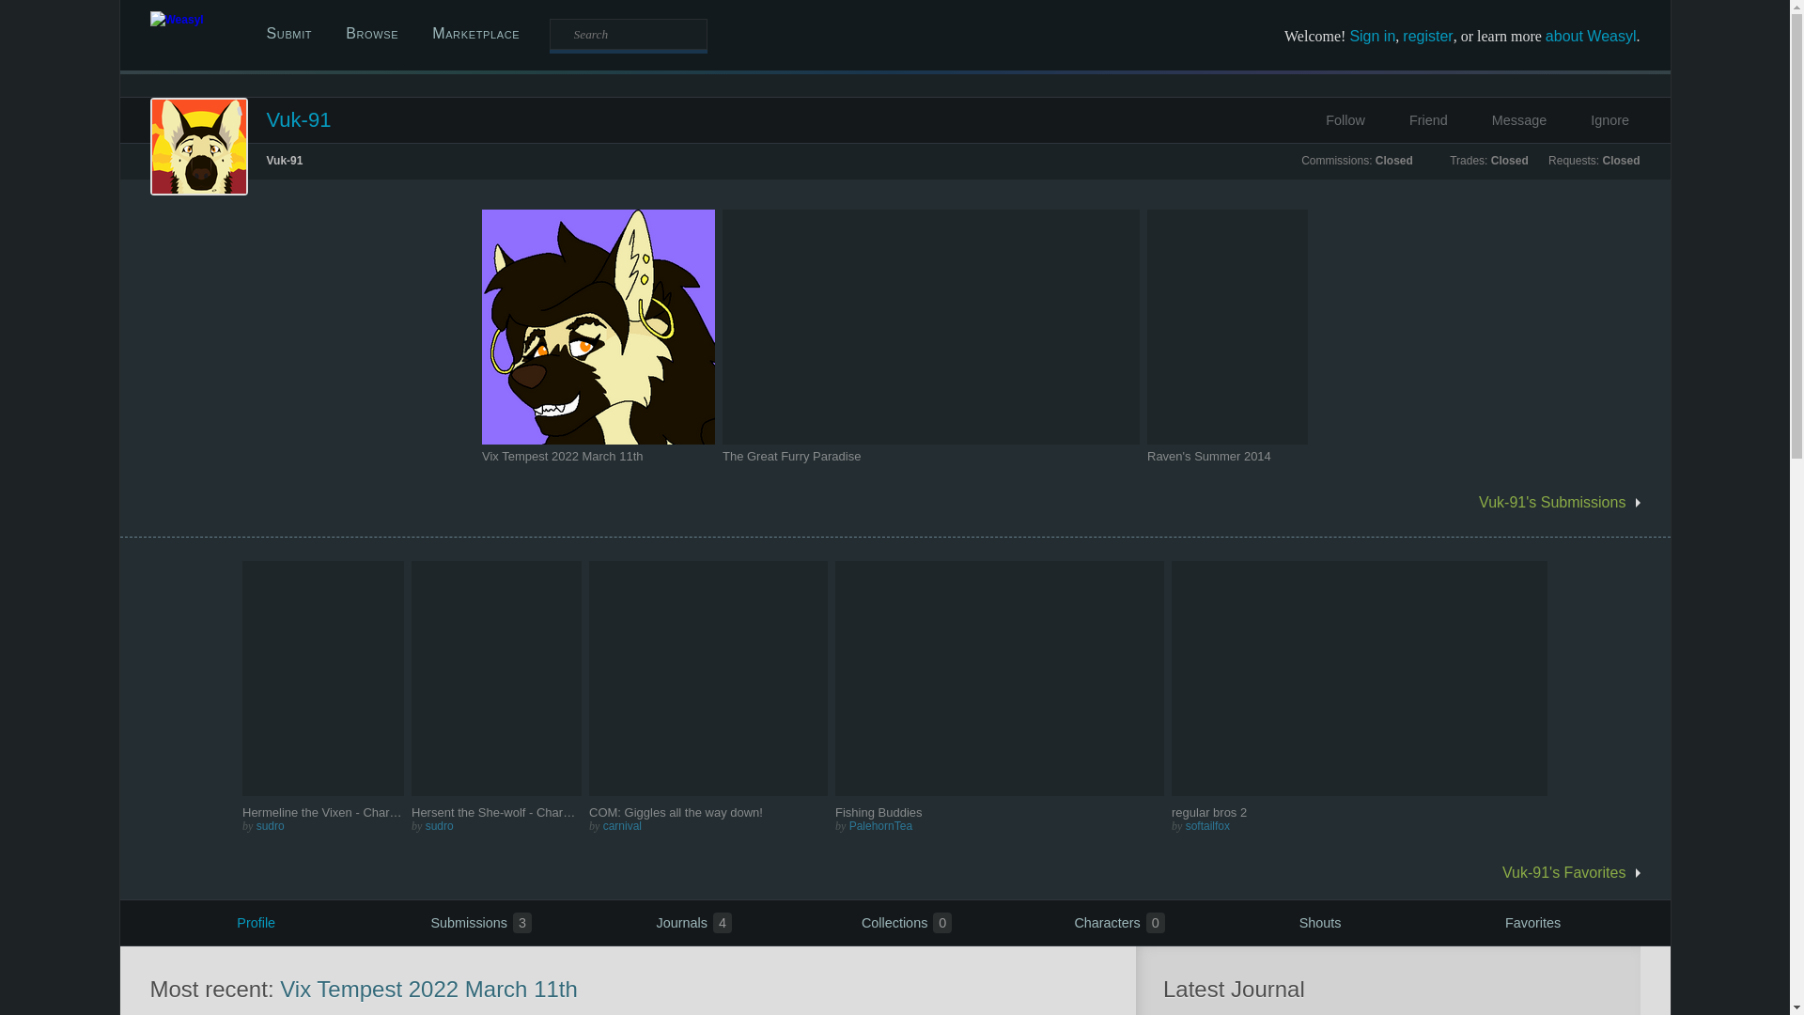 The width and height of the screenshot is (1804, 1015). I want to click on by sudro, so click(496, 825).